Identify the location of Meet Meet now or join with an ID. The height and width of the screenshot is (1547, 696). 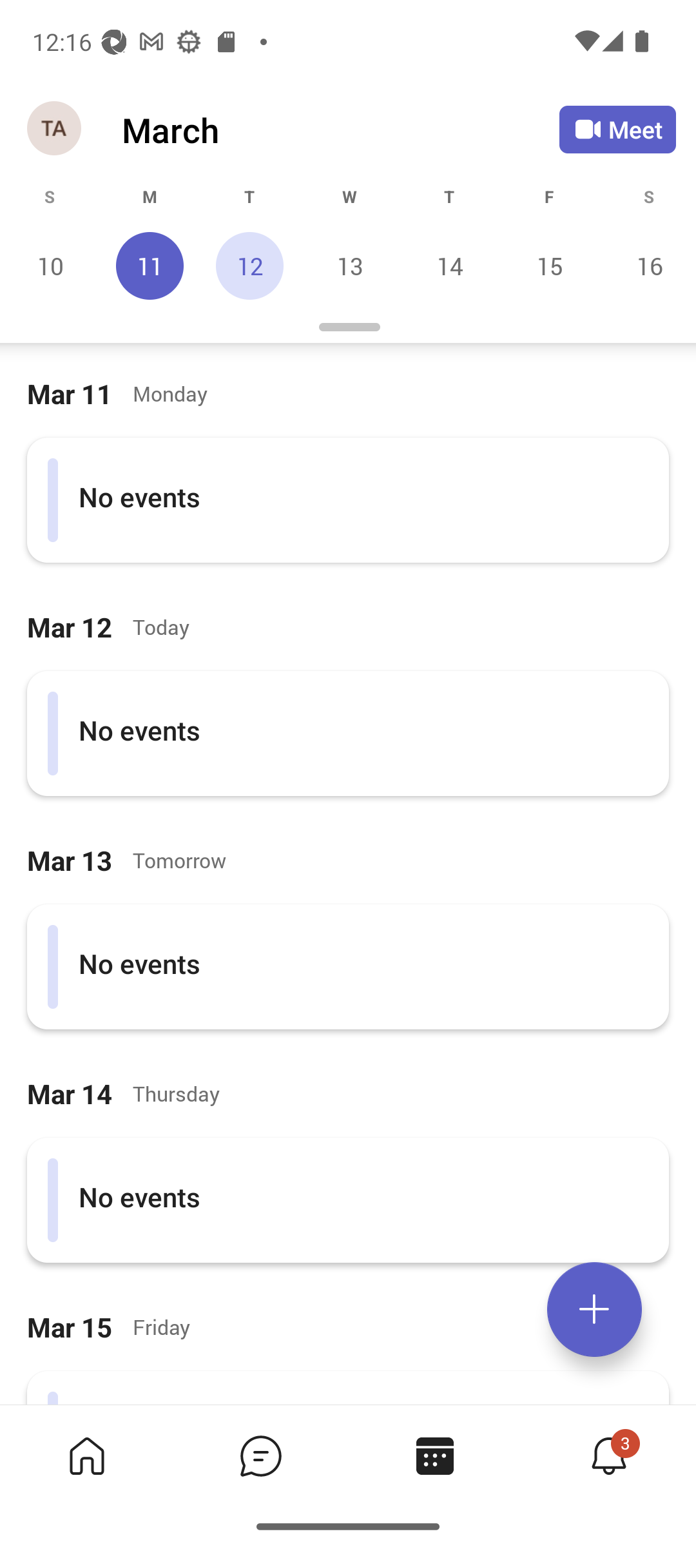
(617, 129).